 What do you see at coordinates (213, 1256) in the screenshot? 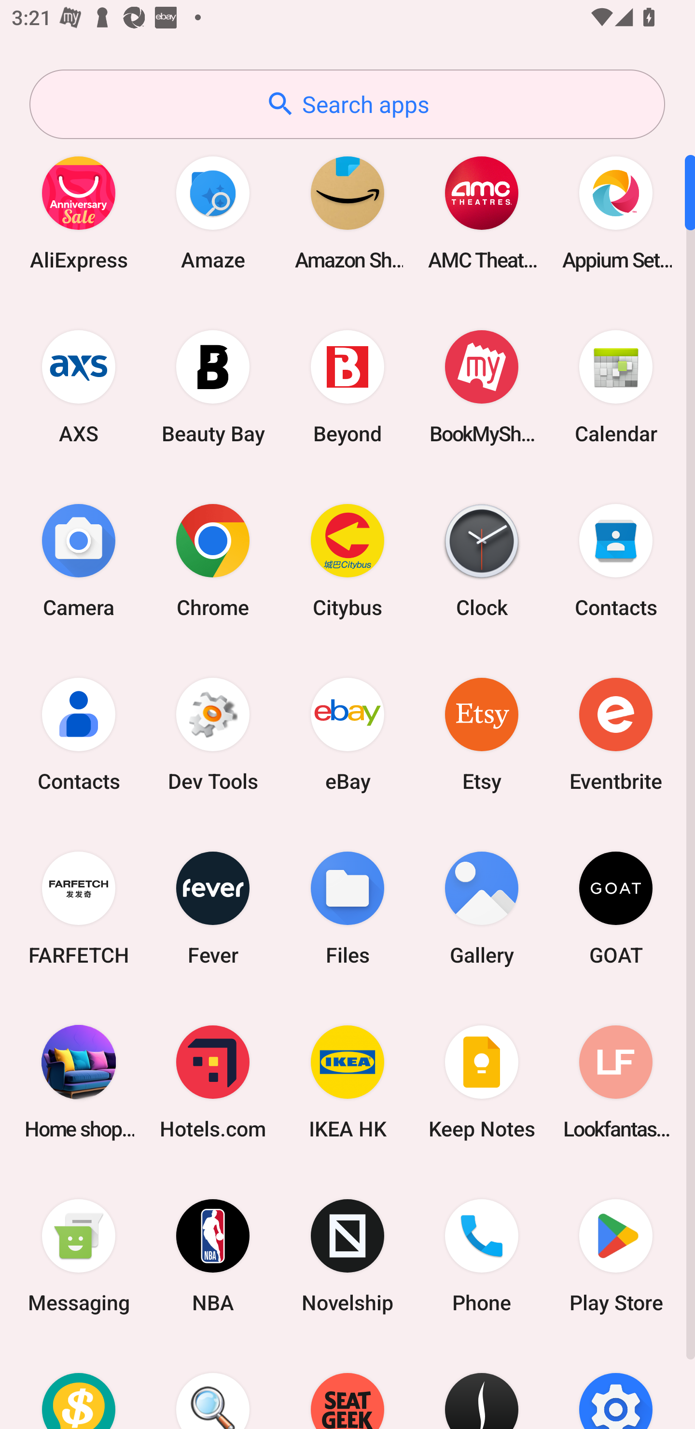
I see `NBA` at bounding box center [213, 1256].